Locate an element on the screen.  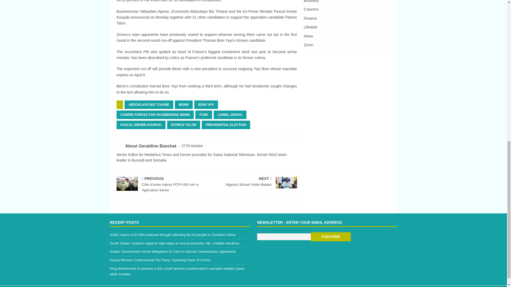
Subscribe is located at coordinates (331, 237).